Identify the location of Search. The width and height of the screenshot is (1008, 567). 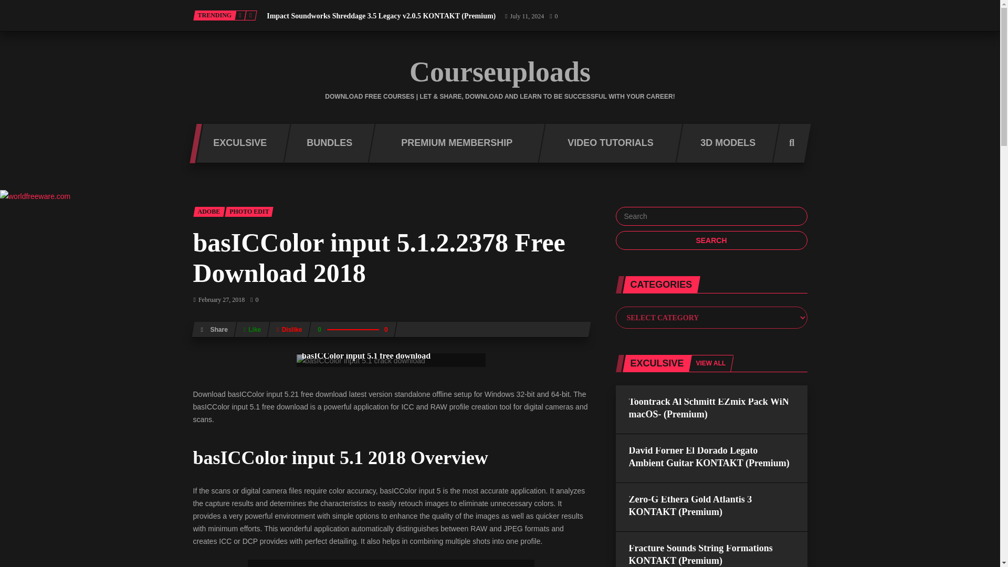
(711, 240).